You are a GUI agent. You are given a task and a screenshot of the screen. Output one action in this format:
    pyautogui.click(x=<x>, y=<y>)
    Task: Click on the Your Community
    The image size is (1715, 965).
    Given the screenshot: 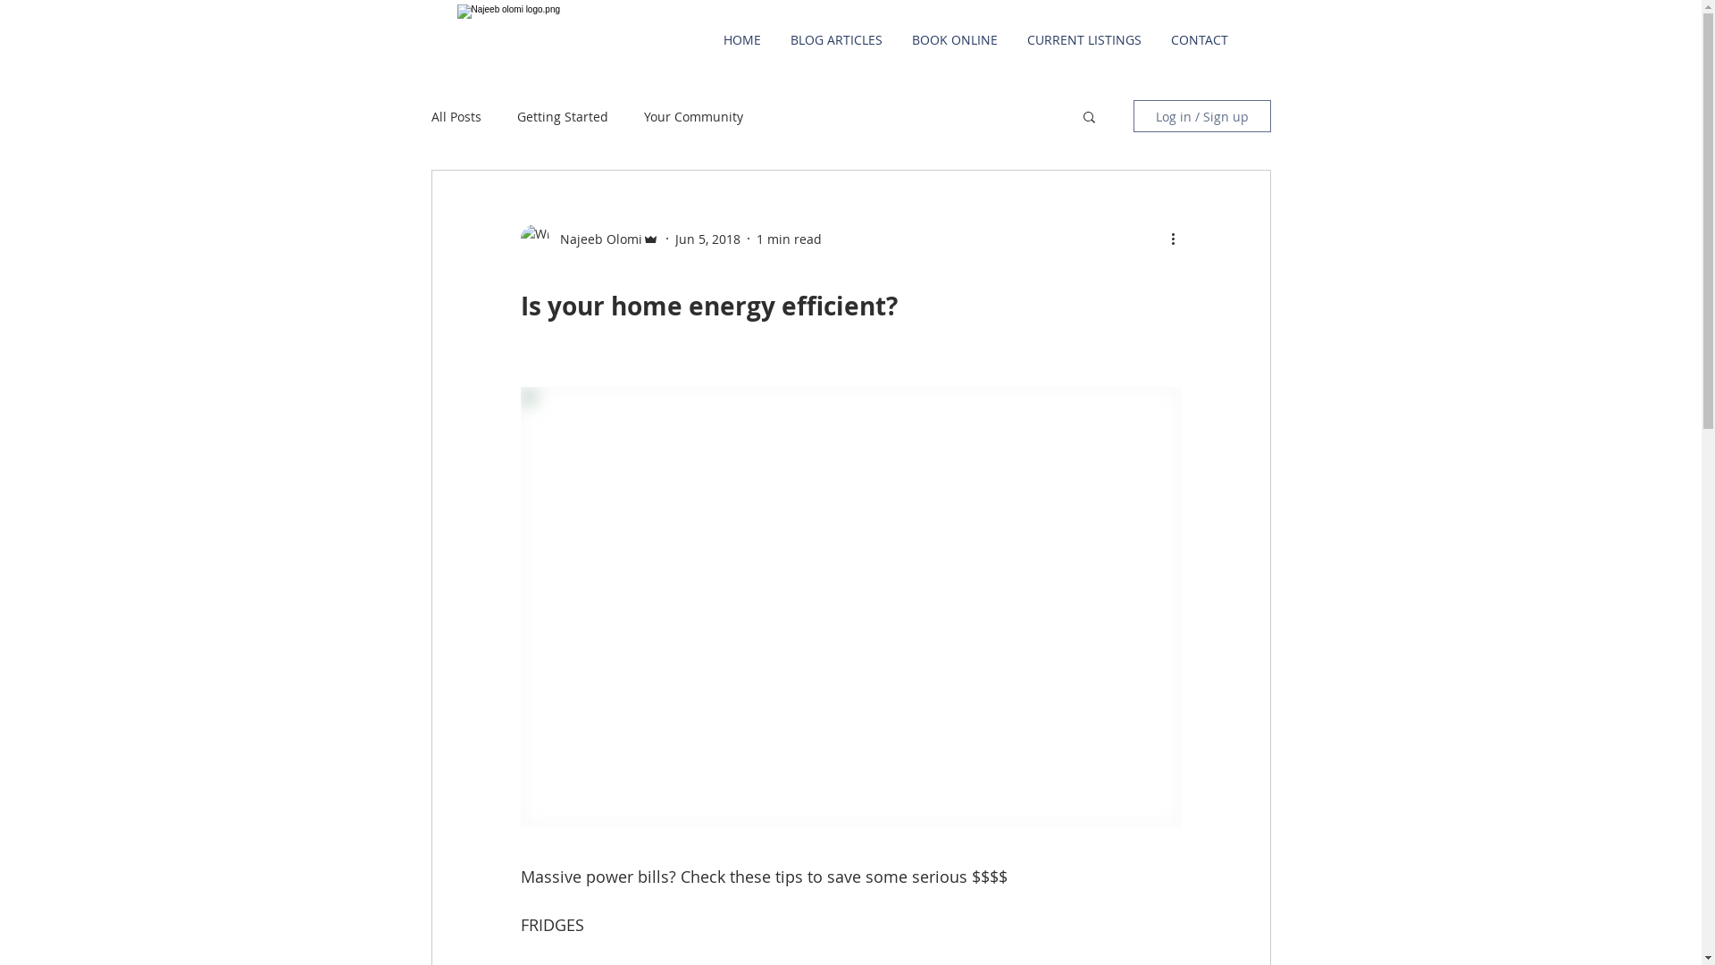 What is the action you would take?
    pyautogui.click(x=693, y=116)
    